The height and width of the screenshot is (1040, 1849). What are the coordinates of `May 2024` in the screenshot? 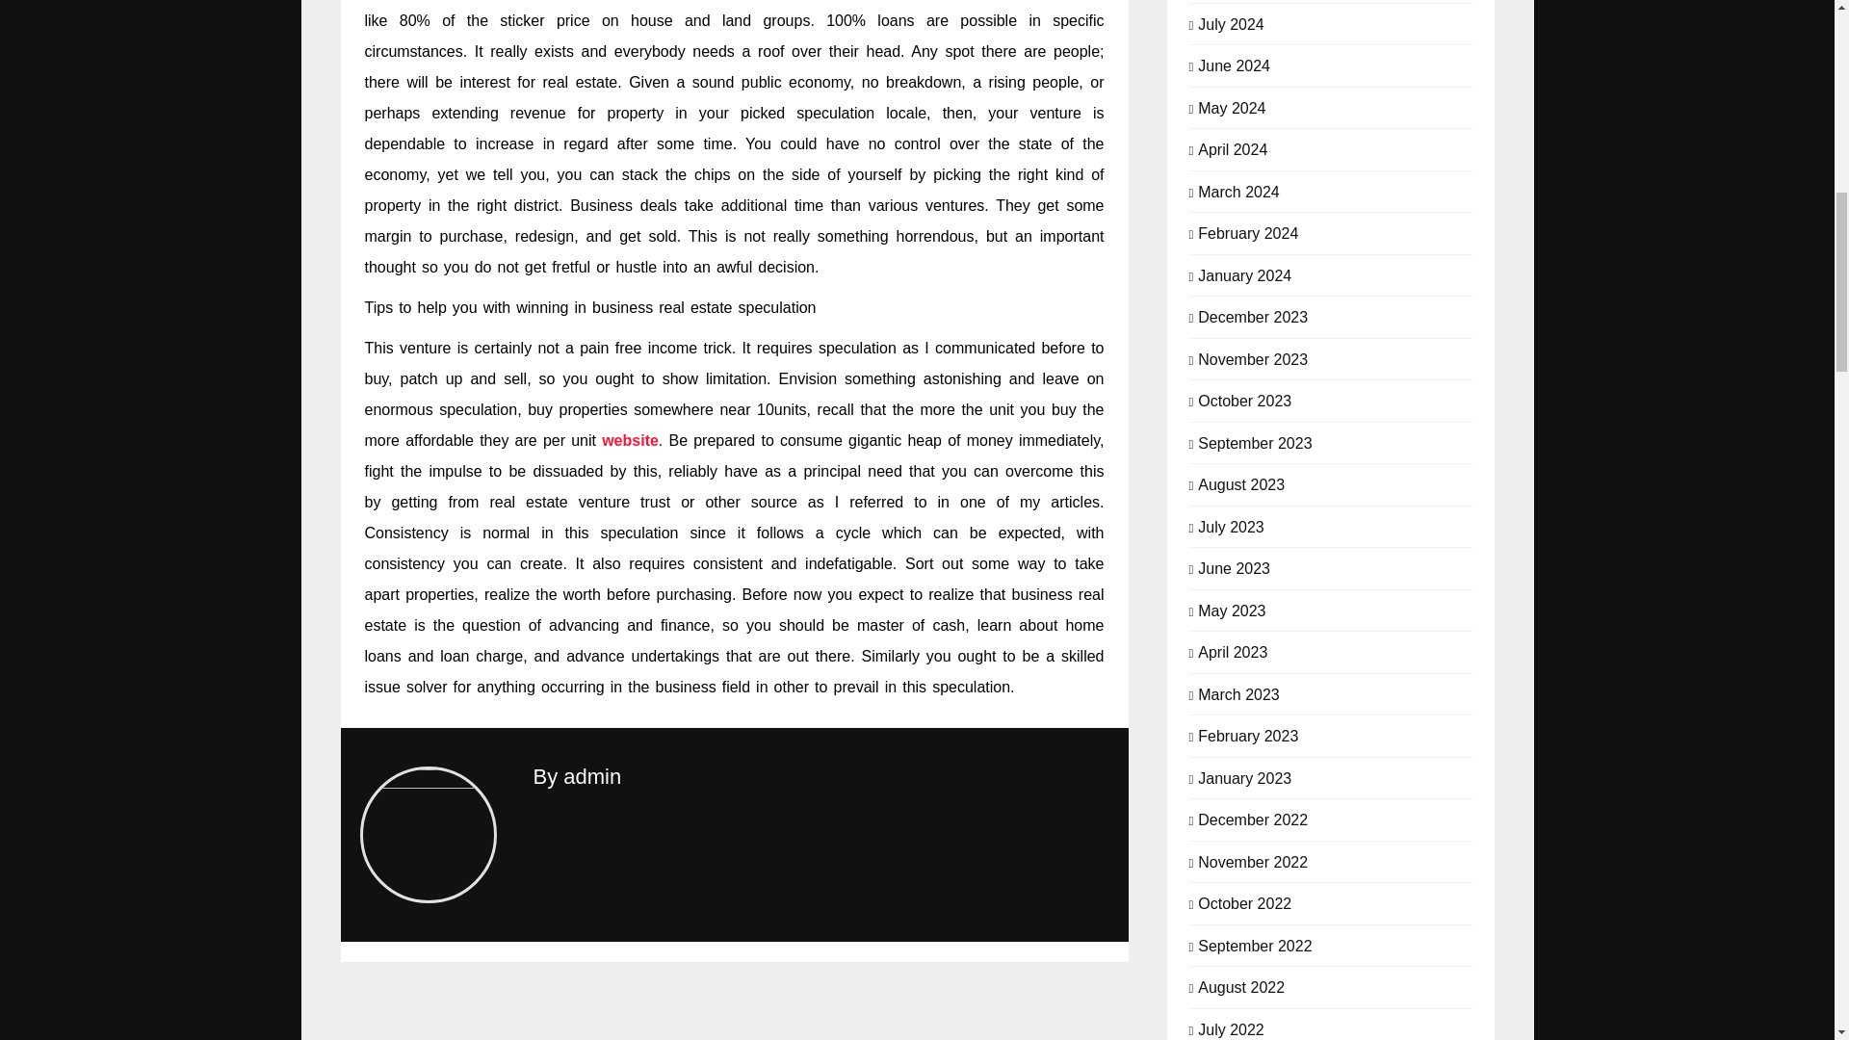 It's located at (1231, 106).